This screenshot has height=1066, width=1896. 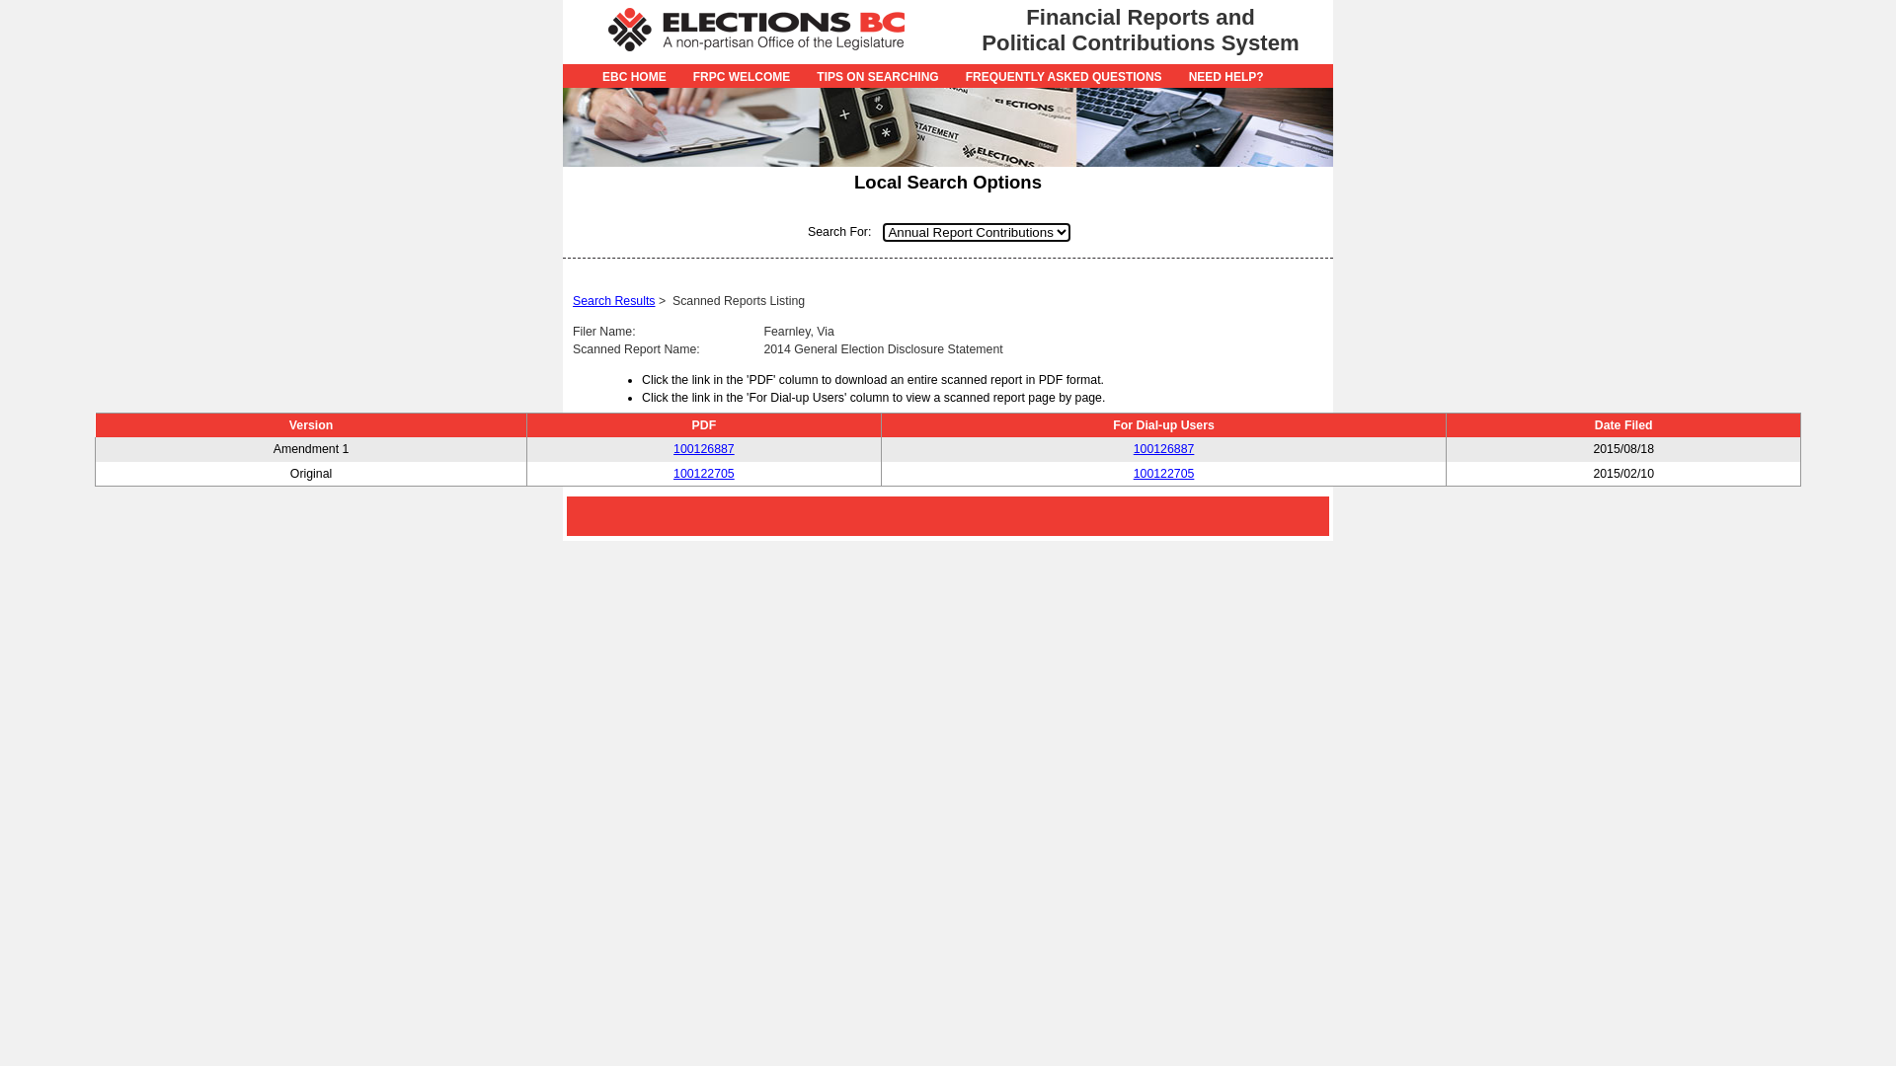 What do you see at coordinates (1065, 77) in the screenshot?
I see `FREQUENTLY ASKED QUESTIONS` at bounding box center [1065, 77].